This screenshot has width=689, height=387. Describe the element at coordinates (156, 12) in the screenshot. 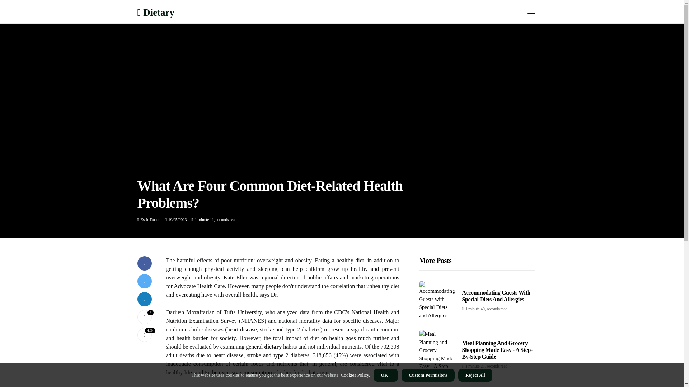

I see `Dietary` at that location.